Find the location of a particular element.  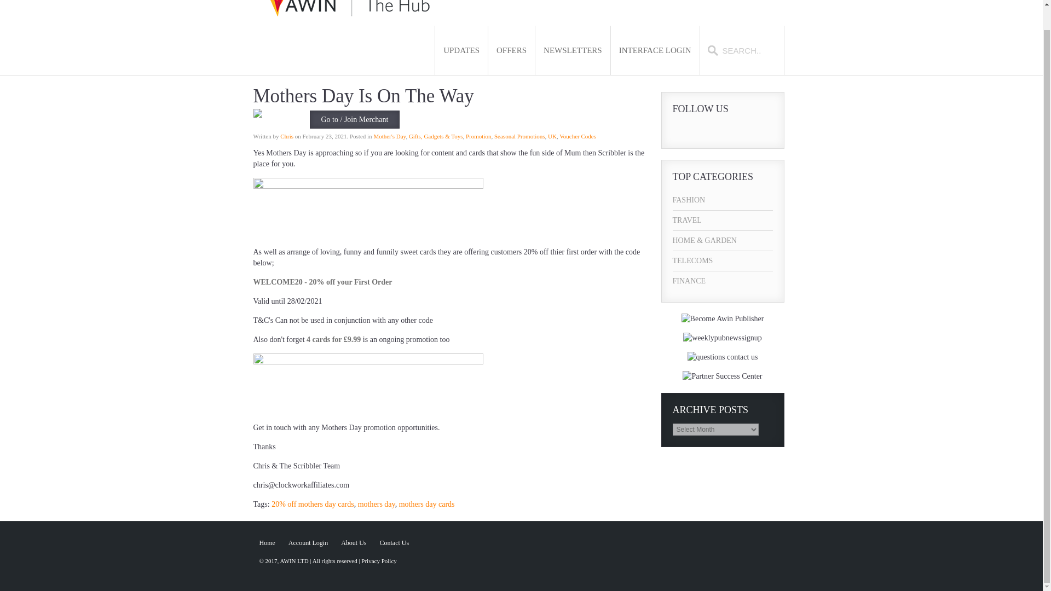

mothers day is located at coordinates (377, 503).